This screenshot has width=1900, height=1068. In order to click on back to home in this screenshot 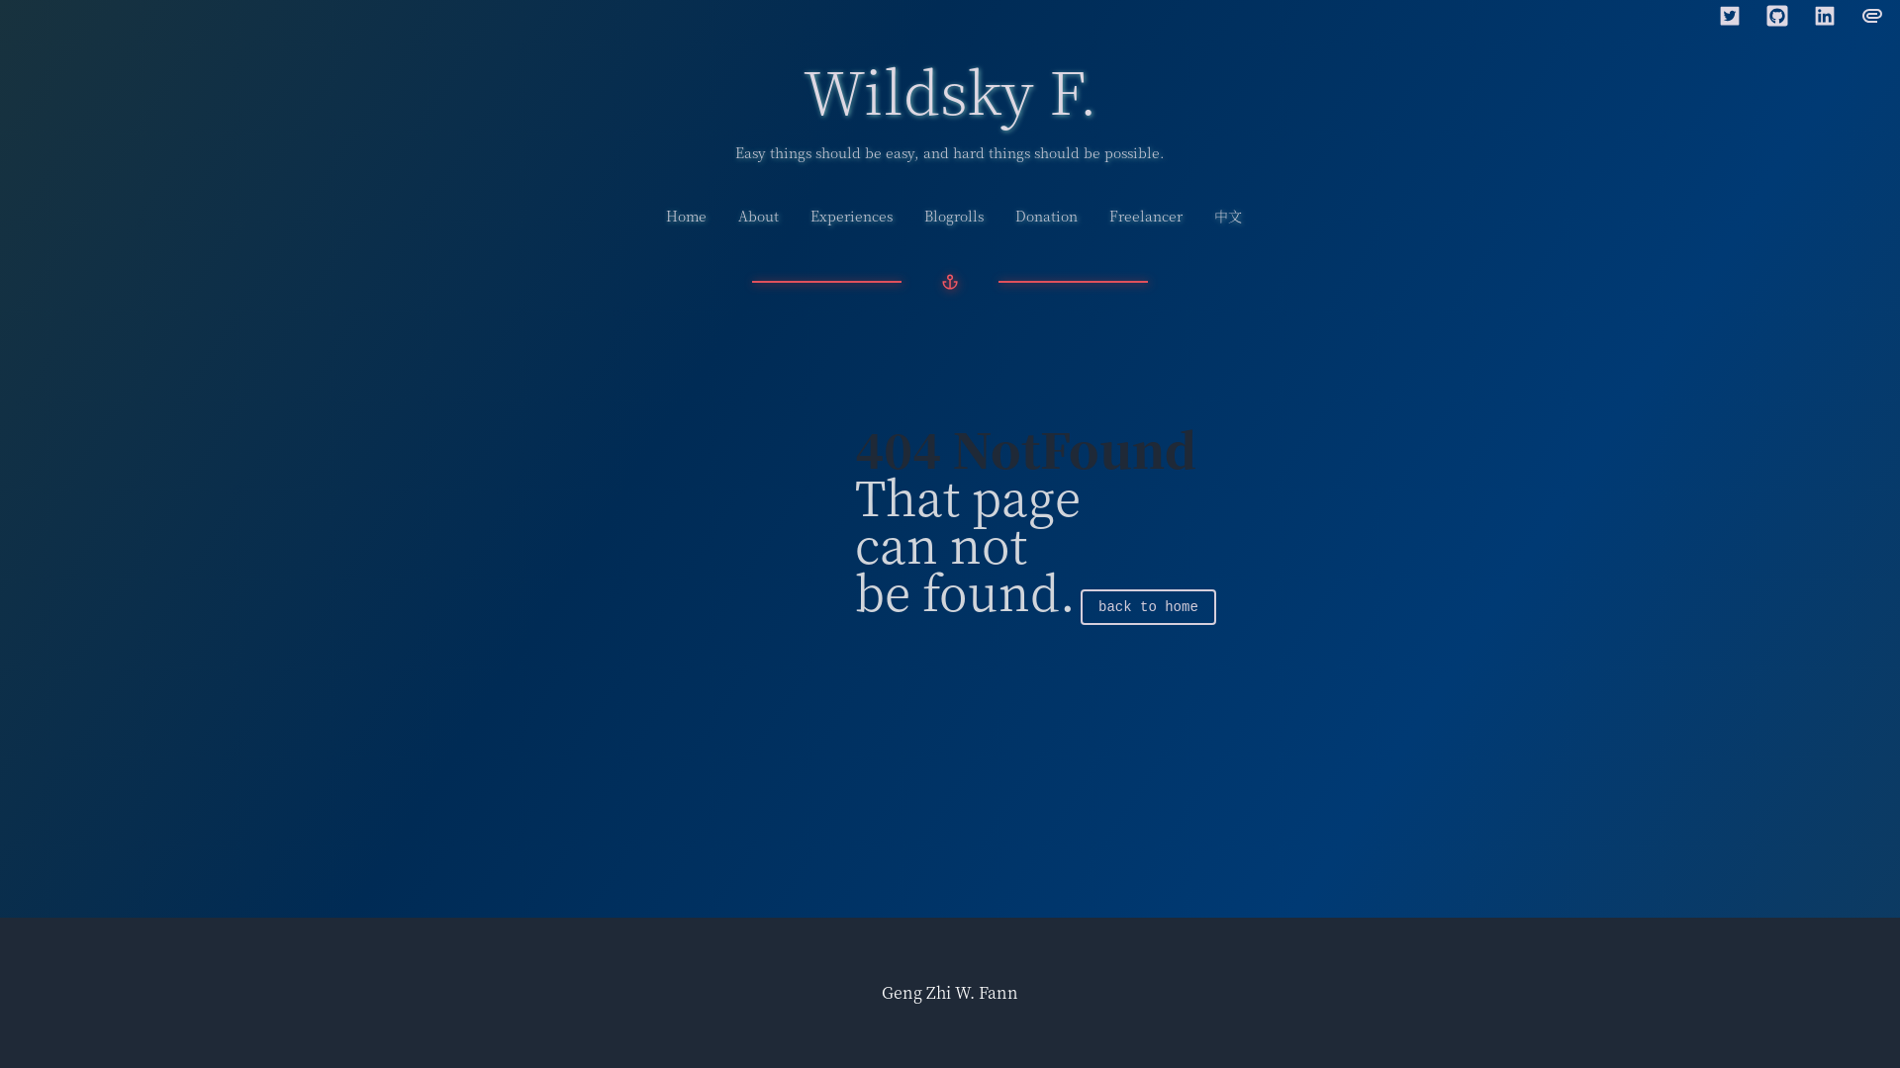, I will do `click(1148, 607)`.